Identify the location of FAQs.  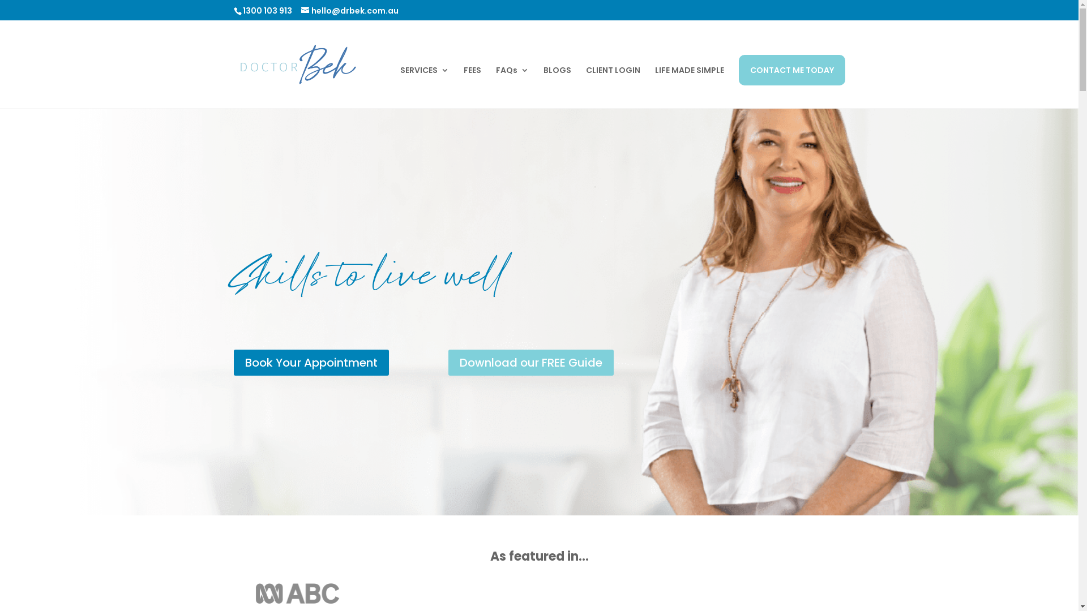
(512, 87).